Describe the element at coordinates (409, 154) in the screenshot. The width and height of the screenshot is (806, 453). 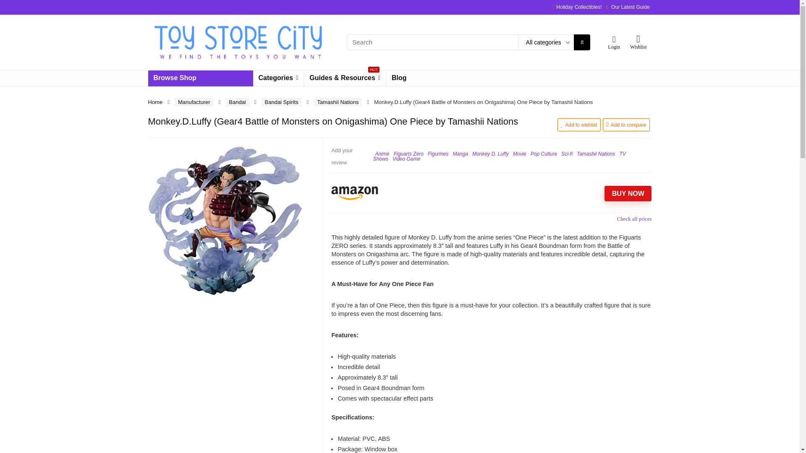
I see `View all posts in Figuarts Zero` at that location.